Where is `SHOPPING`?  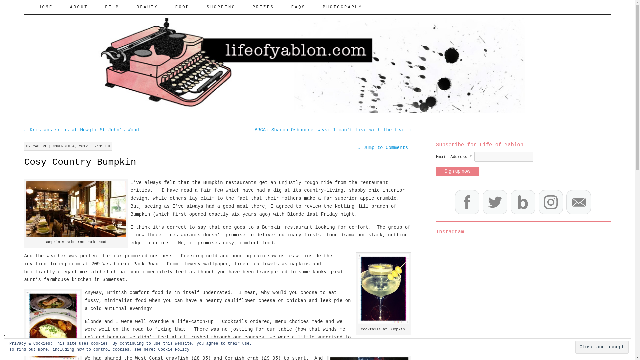
SHOPPING is located at coordinates (221, 7).